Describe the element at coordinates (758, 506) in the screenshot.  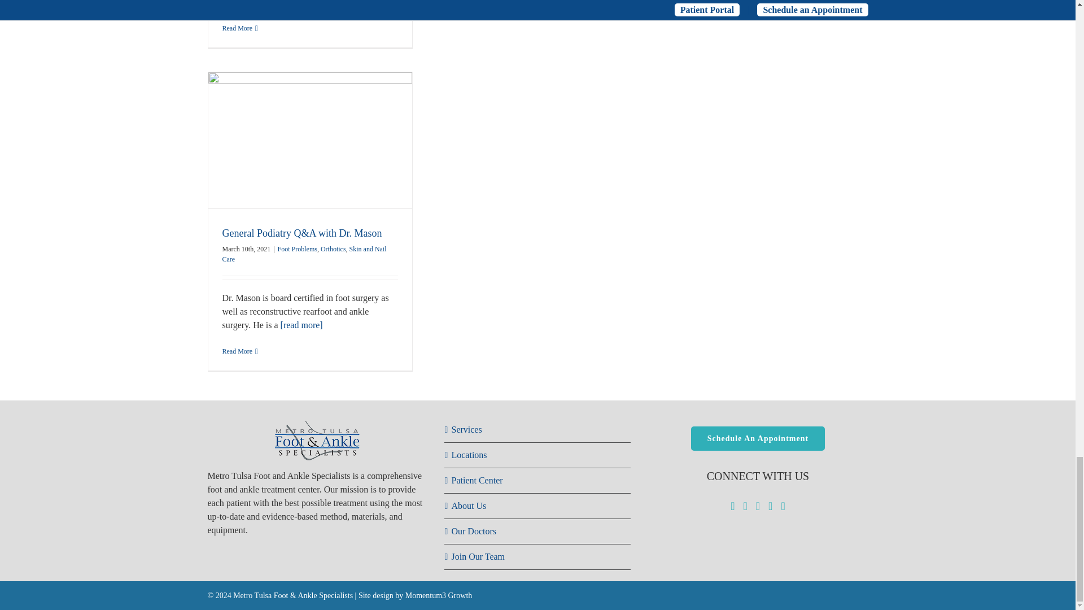
I see `YouTube` at that location.